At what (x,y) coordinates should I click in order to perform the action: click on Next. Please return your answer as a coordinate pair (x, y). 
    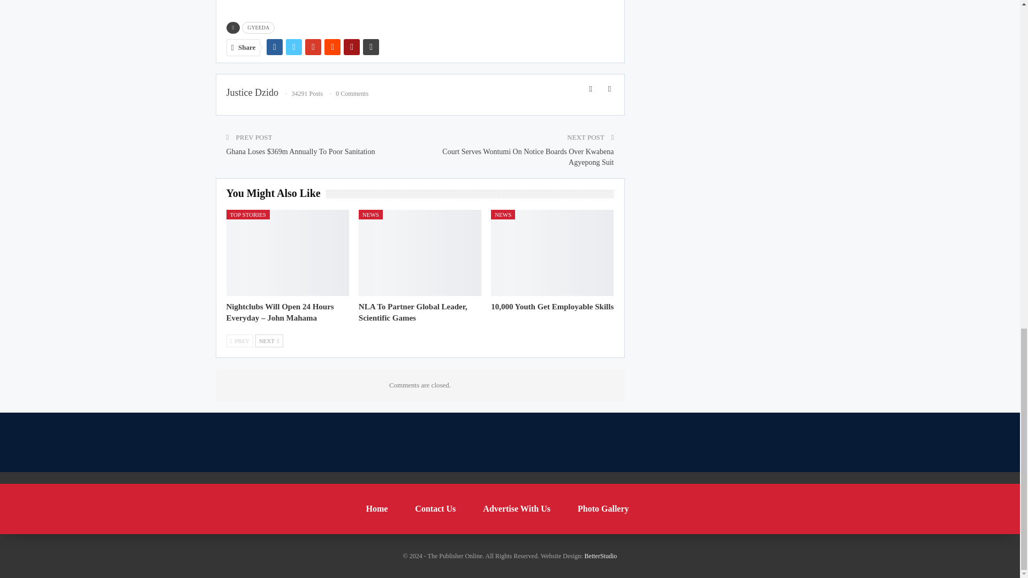
    Looking at the image, I should click on (269, 341).